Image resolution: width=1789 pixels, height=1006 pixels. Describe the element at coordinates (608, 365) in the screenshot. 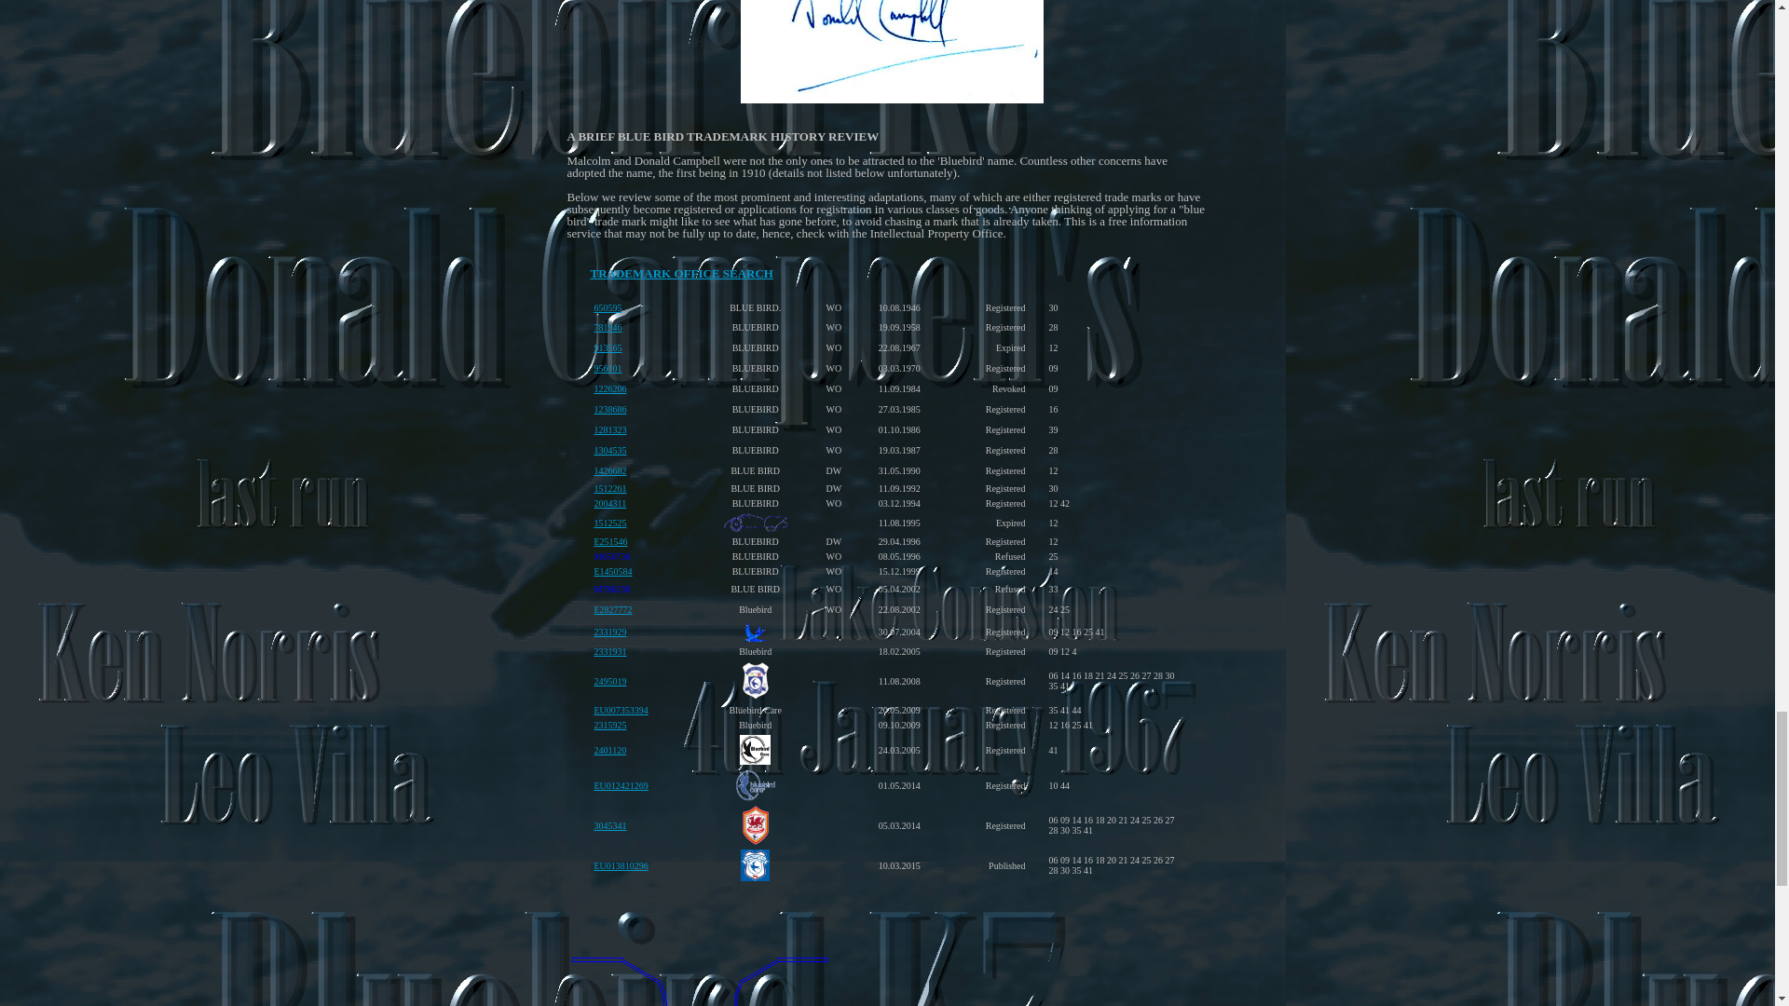

I see `956101` at that location.